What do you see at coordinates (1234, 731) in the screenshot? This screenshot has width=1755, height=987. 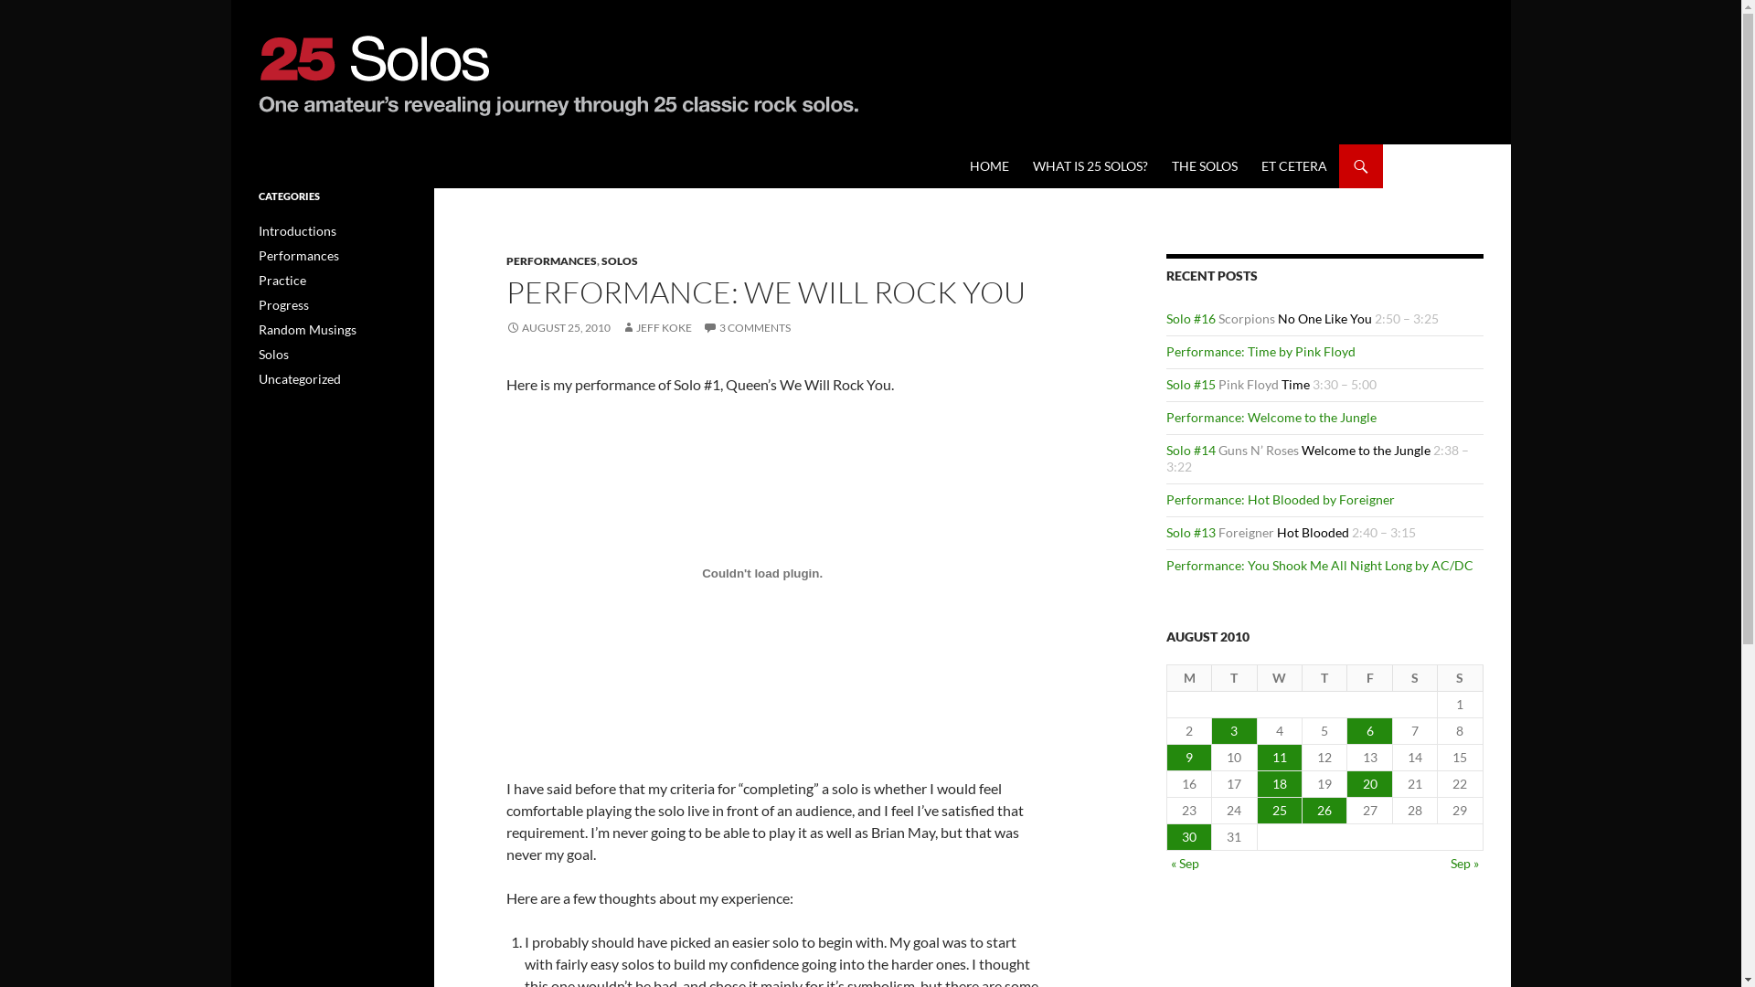 I see `3` at bounding box center [1234, 731].